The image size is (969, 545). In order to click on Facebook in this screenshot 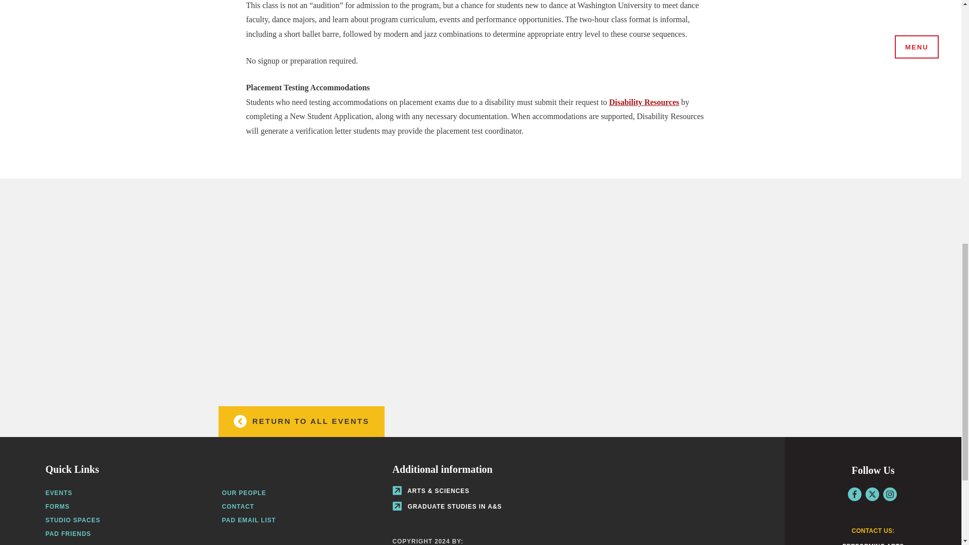, I will do `click(854, 494)`.